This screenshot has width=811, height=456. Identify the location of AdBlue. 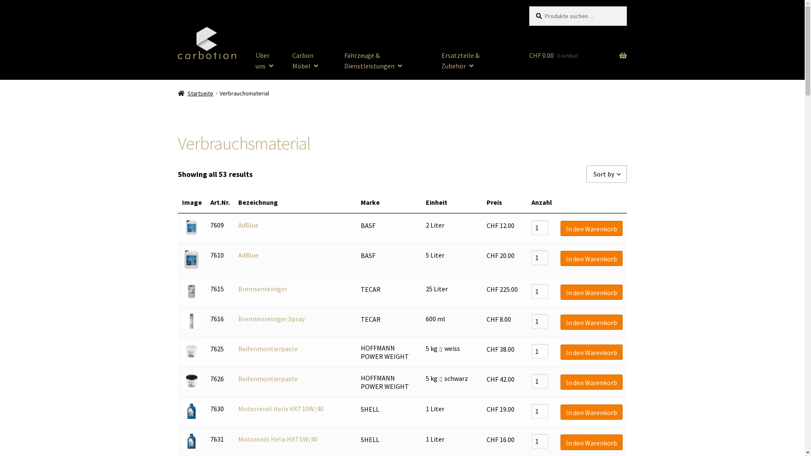
(248, 255).